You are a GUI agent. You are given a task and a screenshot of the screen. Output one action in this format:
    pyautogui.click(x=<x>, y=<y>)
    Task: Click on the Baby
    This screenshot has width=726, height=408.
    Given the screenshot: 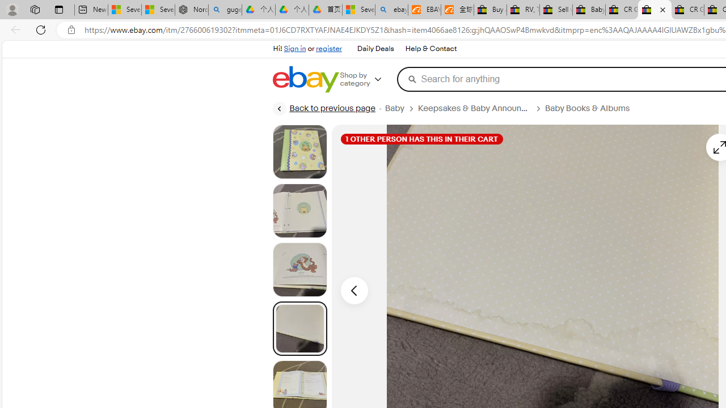 What is the action you would take?
    pyautogui.click(x=394, y=108)
    